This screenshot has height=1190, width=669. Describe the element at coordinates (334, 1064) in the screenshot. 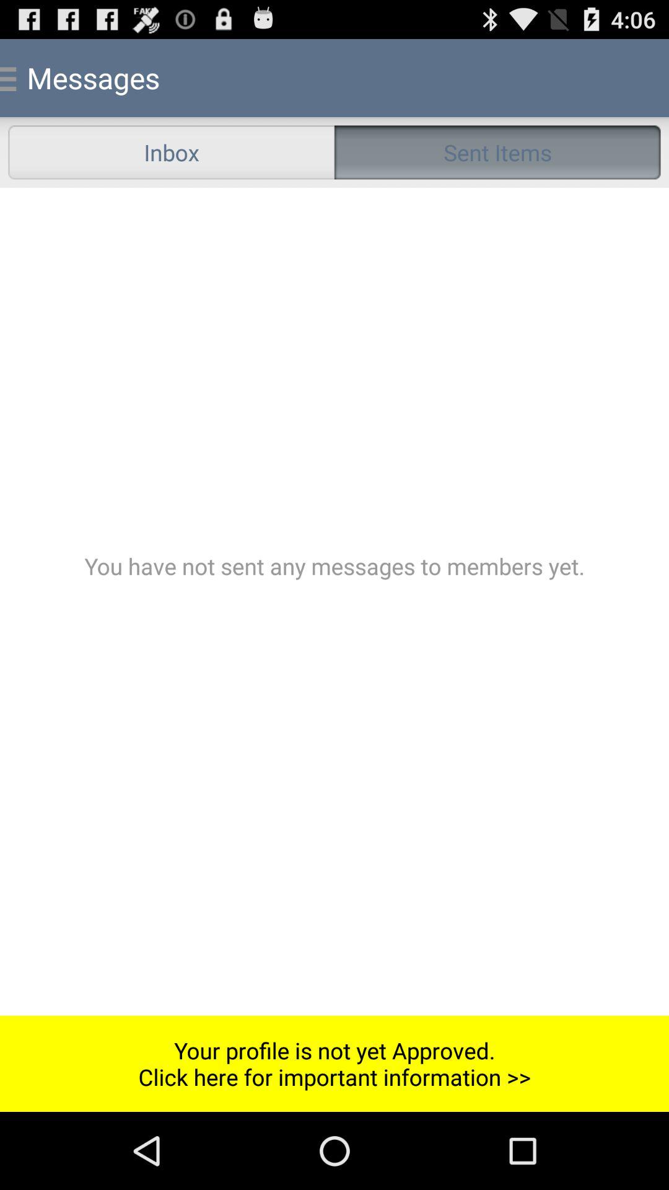

I see `tap the your profile is at the bottom` at that location.